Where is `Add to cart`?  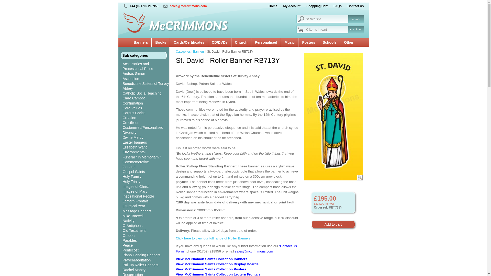
Add to cart is located at coordinates (333, 224).